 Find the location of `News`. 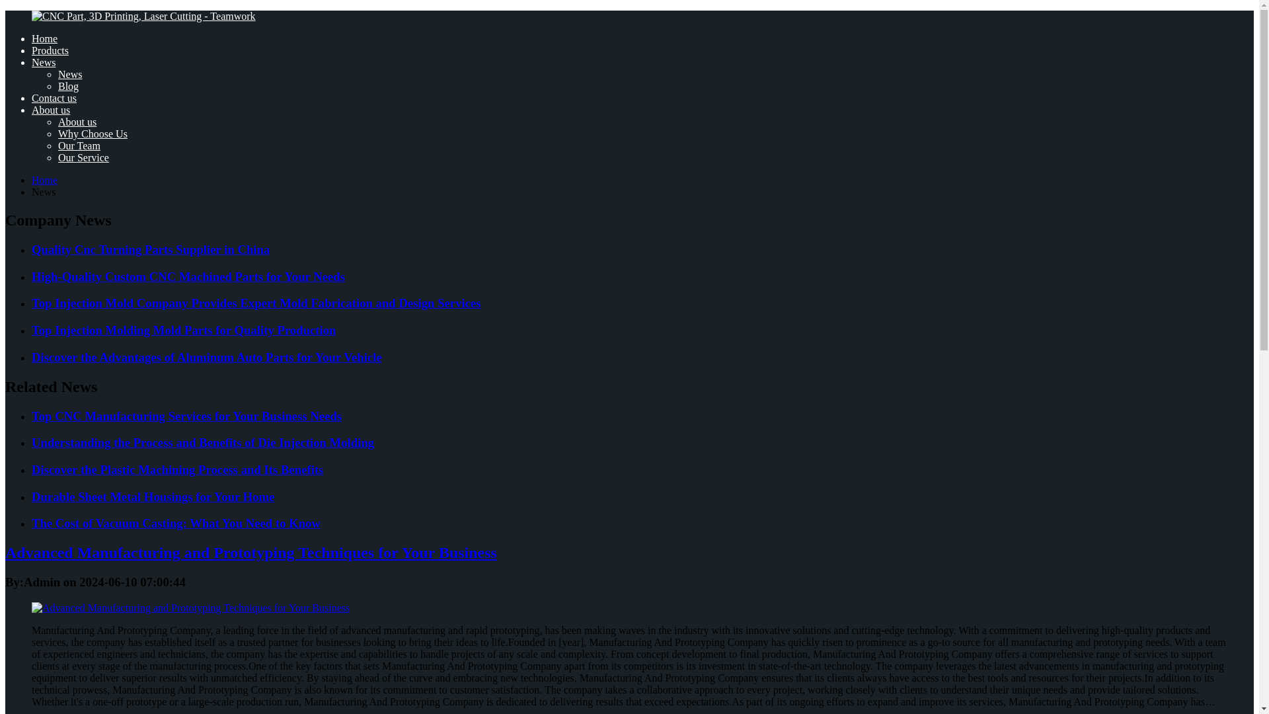

News is located at coordinates (70, 74).